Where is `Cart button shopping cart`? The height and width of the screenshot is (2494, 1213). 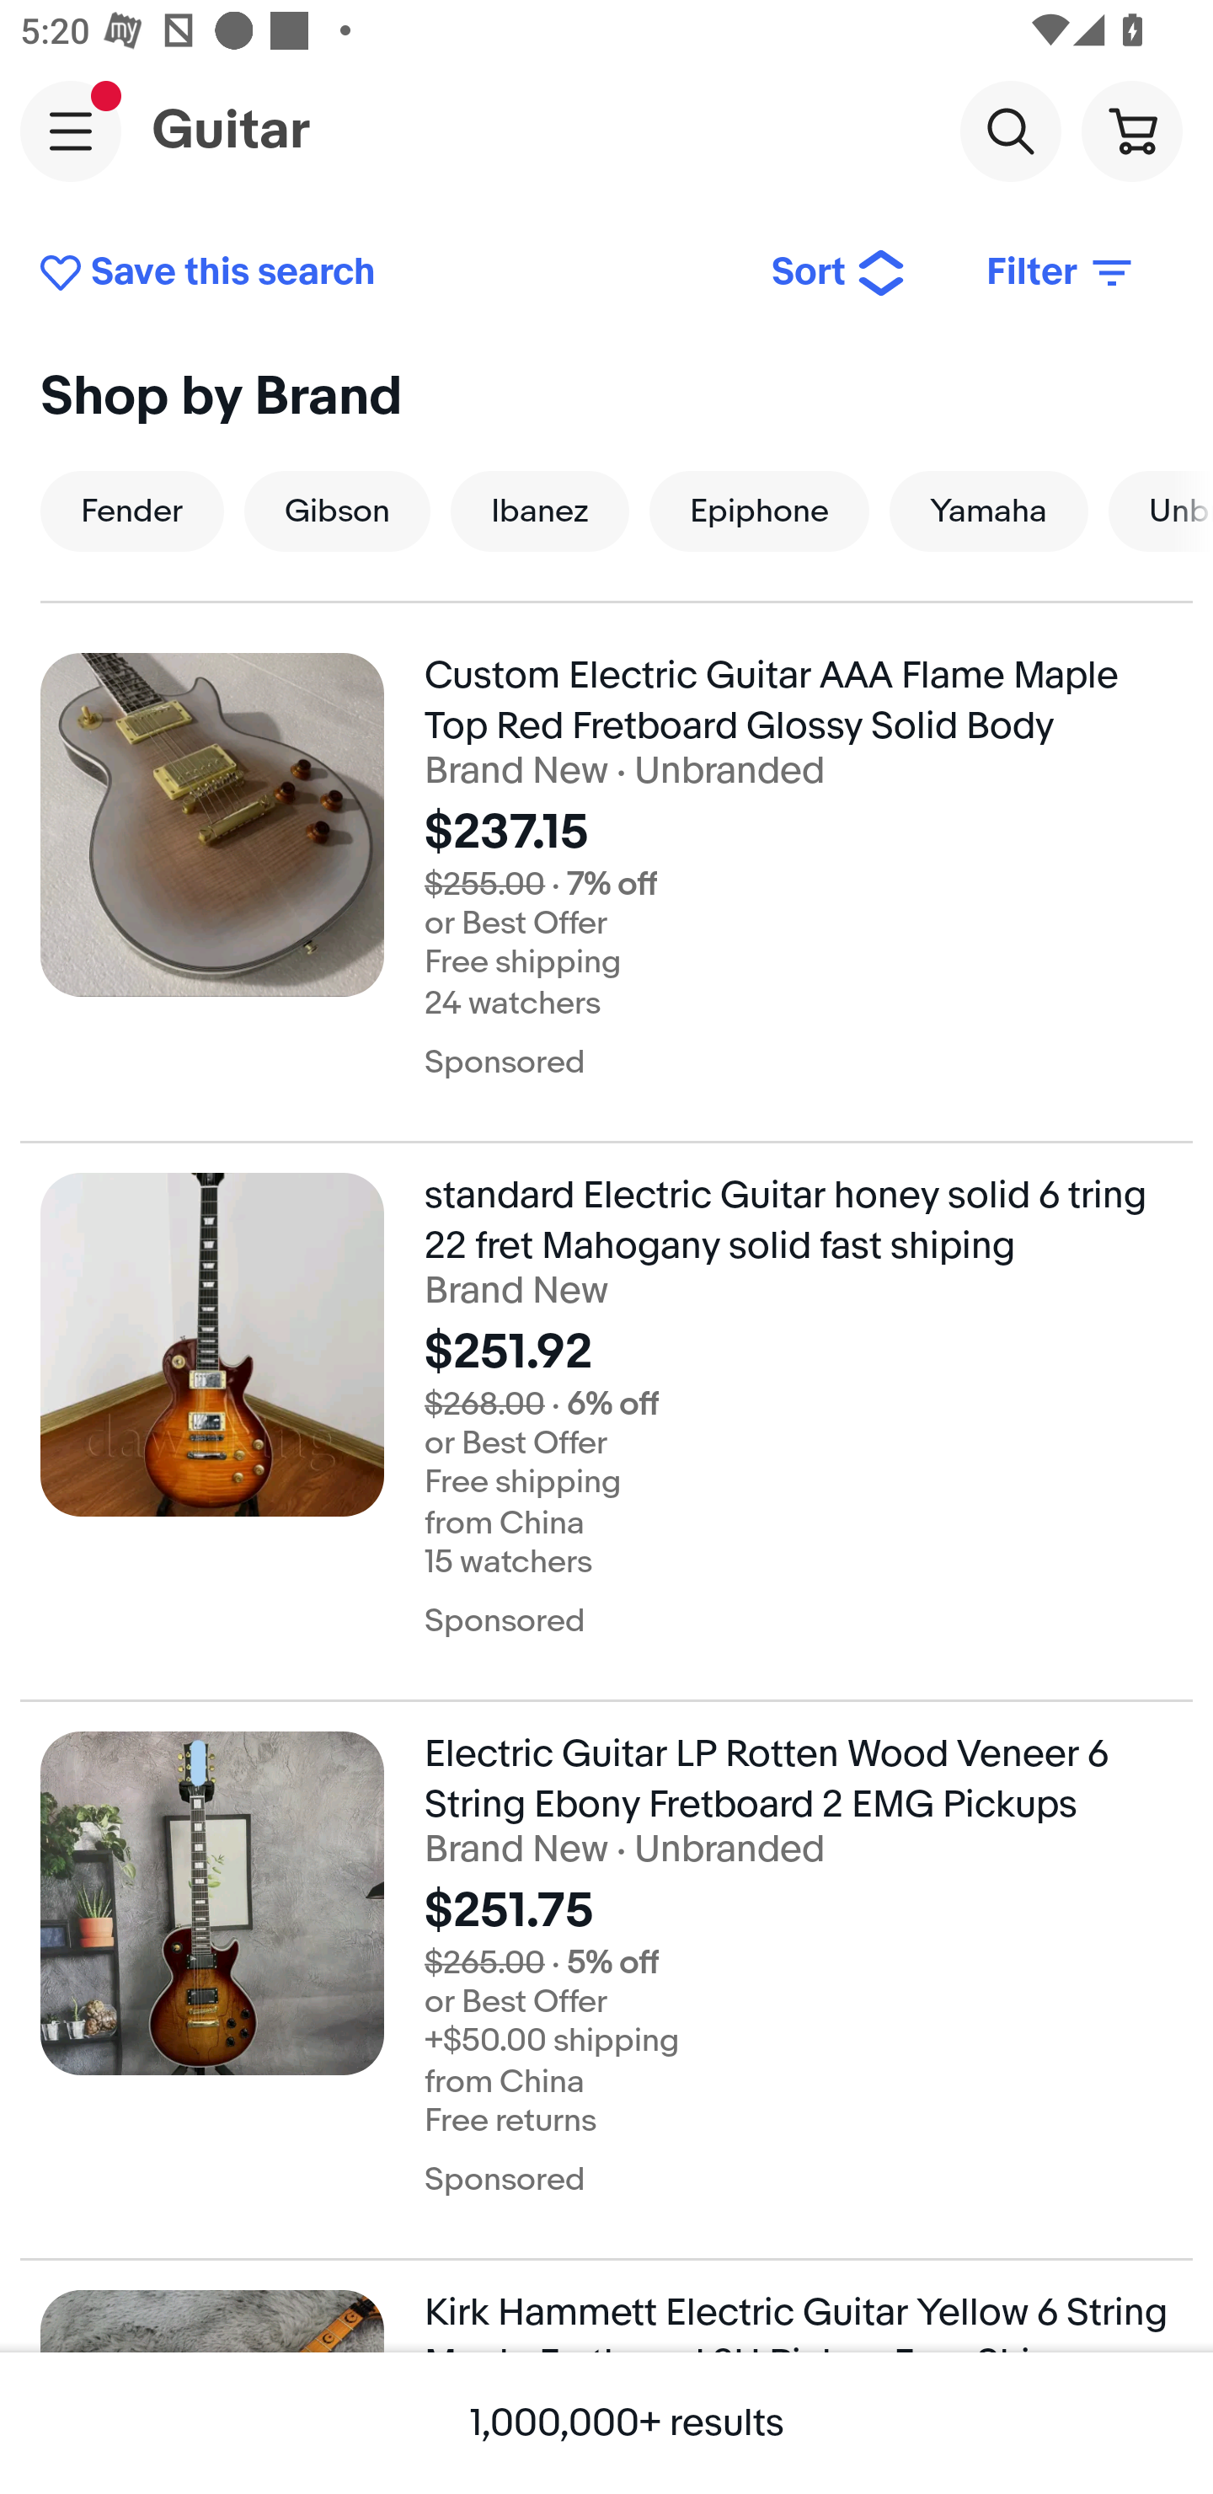
Cart button shopping cart is located at coordinates (1131, 130).